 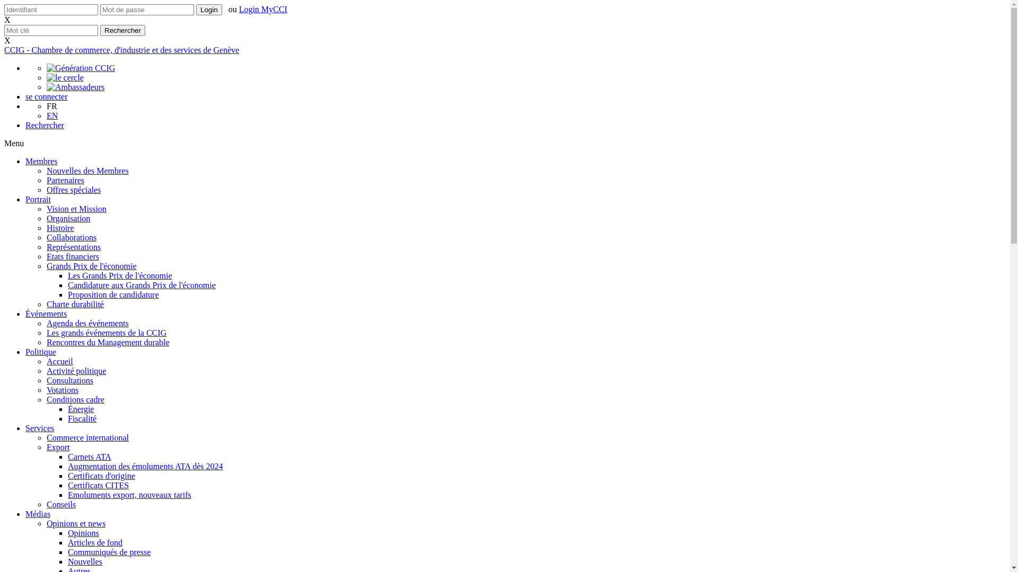 What do you see at coordinates (41, 161) in the screenshot?
I see `Membres` at bounding box center [41, 161].